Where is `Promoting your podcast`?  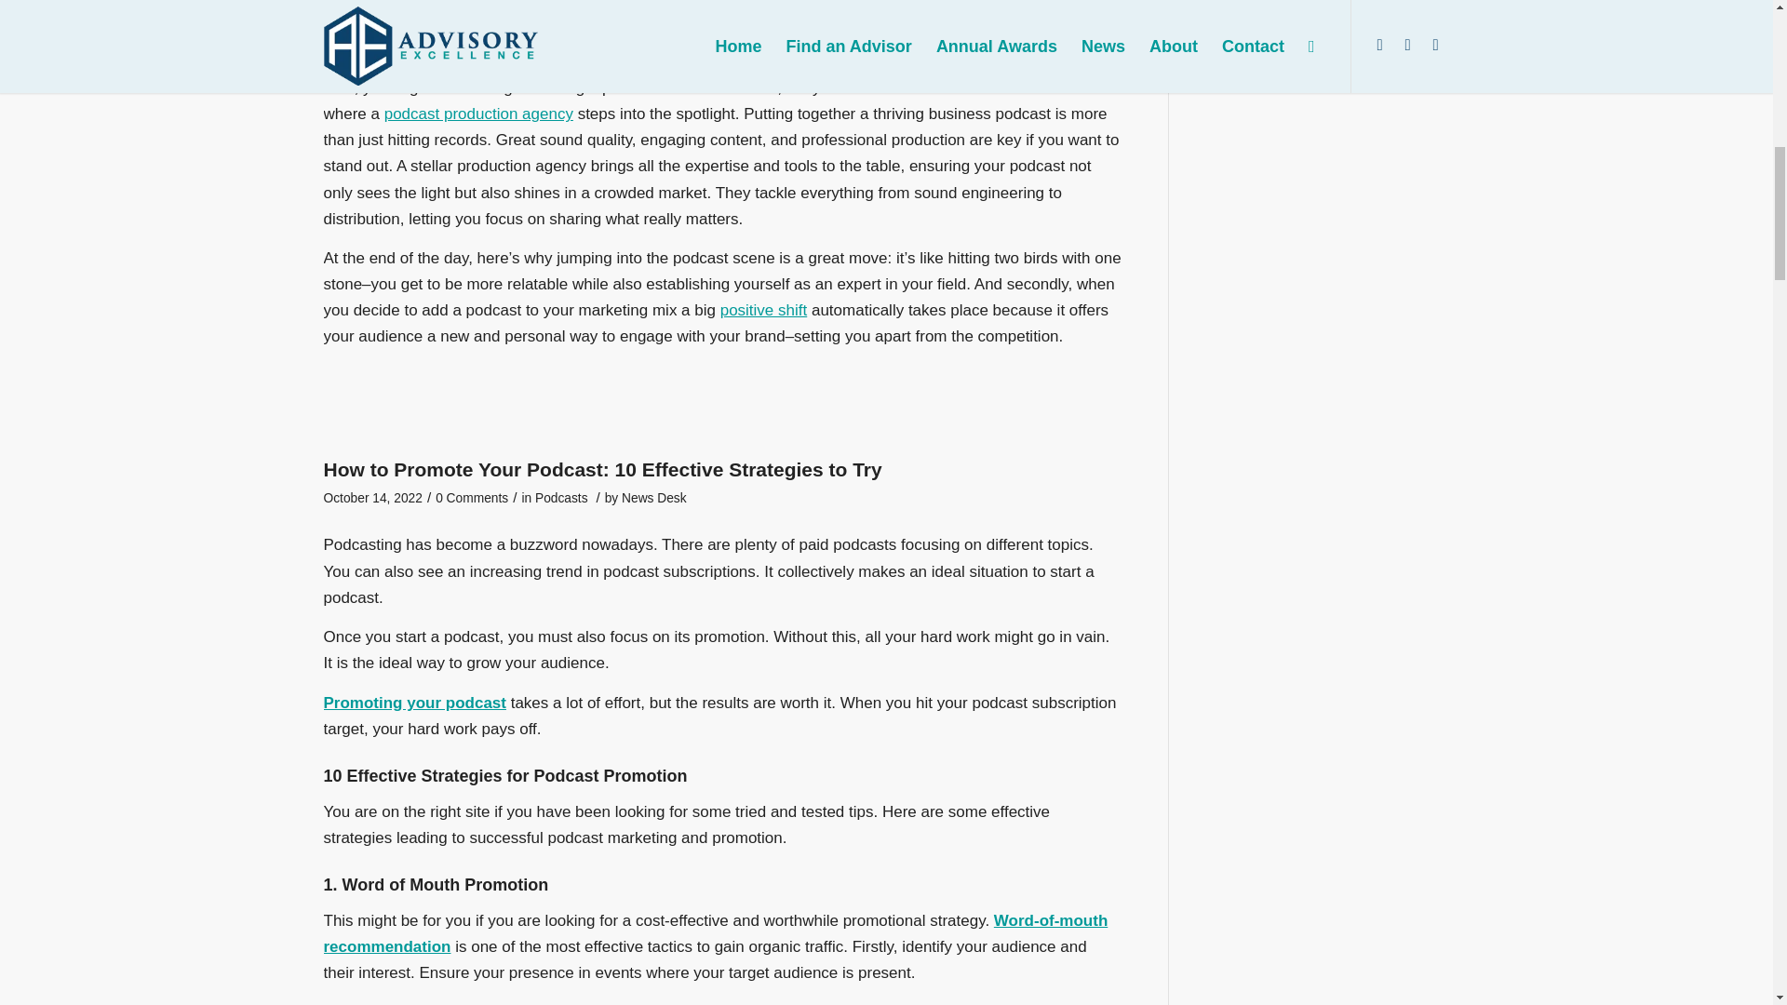
Promoting your podcast is located at coordinates (414, 703).